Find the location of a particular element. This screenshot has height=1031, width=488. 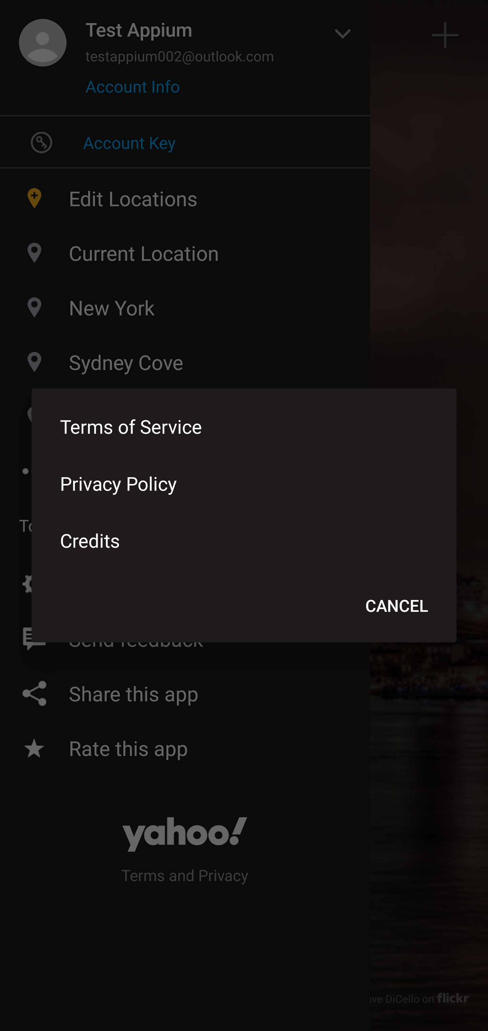

Terms of Service is located at coordinates (244, 426).